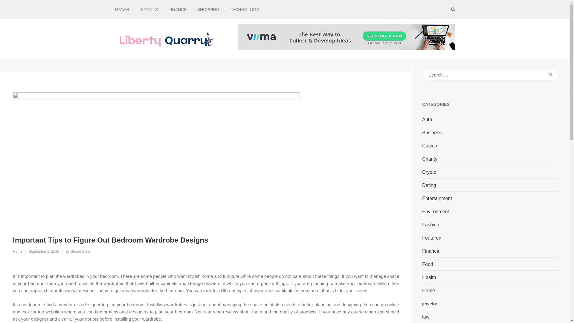 This screenshot has height=323, width=574. I want to click on Food, so click(427, 264).